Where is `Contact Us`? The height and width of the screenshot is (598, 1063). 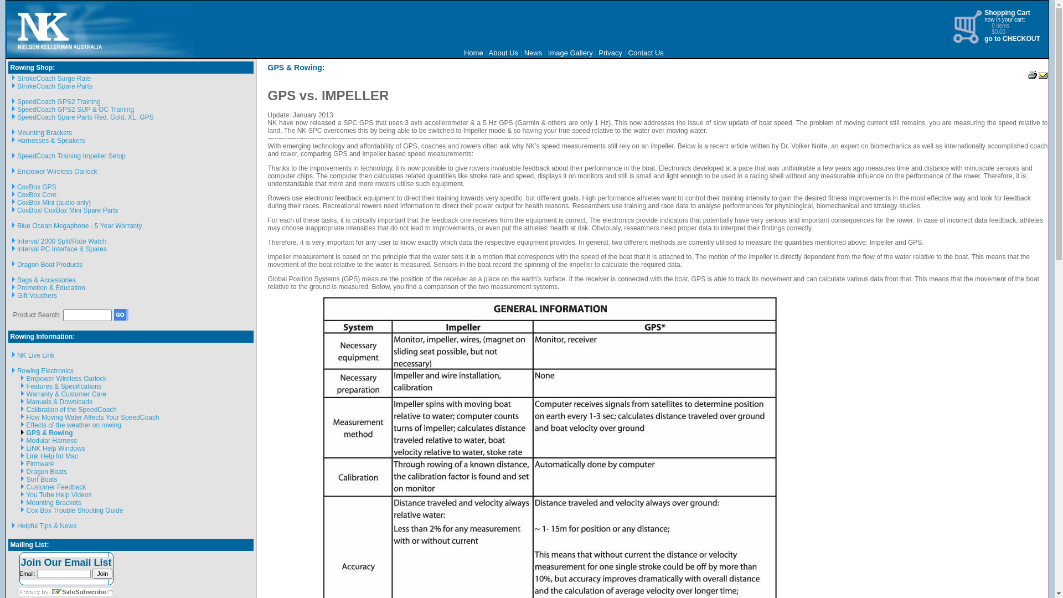 Contact Us is located at coordinates (646, 53).